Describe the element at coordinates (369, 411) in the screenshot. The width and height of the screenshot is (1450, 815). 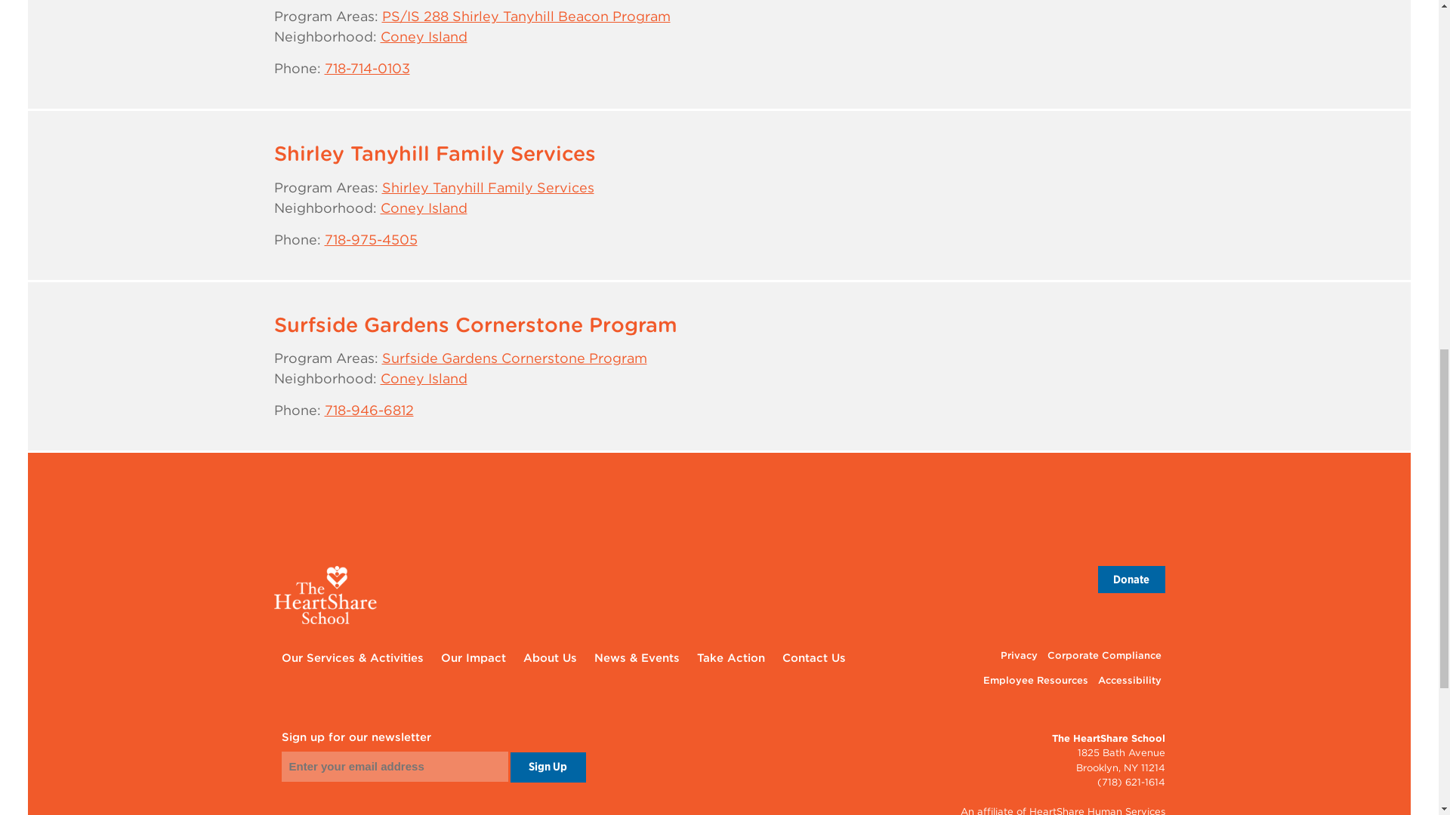
I see `Call this service location` at that location.